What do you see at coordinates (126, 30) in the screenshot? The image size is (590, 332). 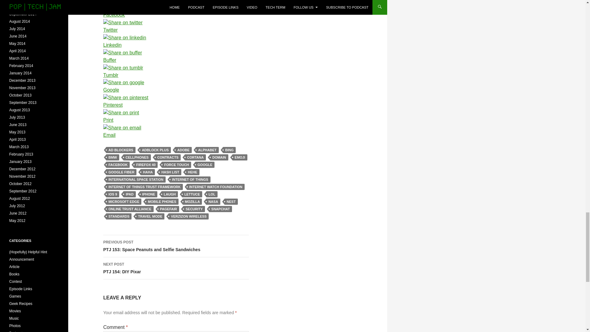 I see `Twitter` at bounding box center [126, 30].